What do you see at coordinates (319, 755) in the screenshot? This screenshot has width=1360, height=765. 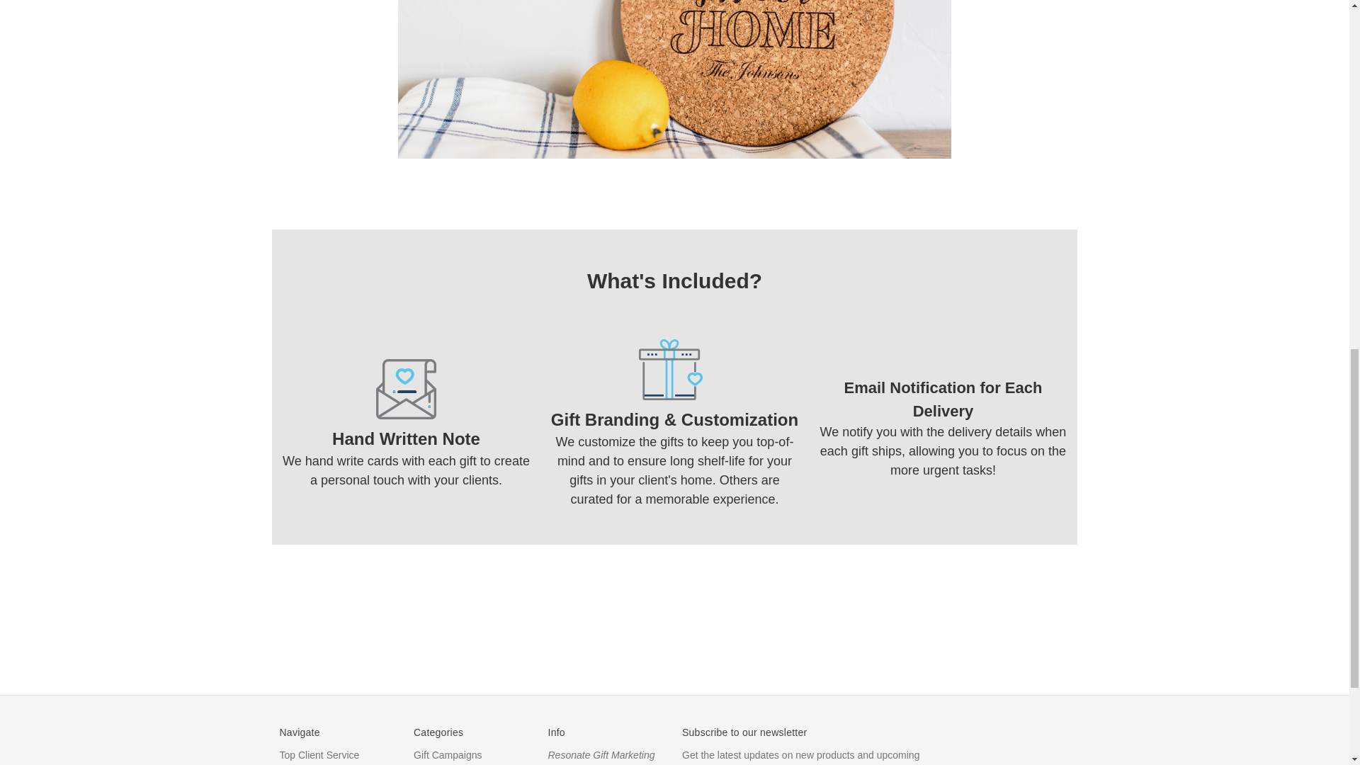 I see `Top Client Service` at bounding box center [319, 755].